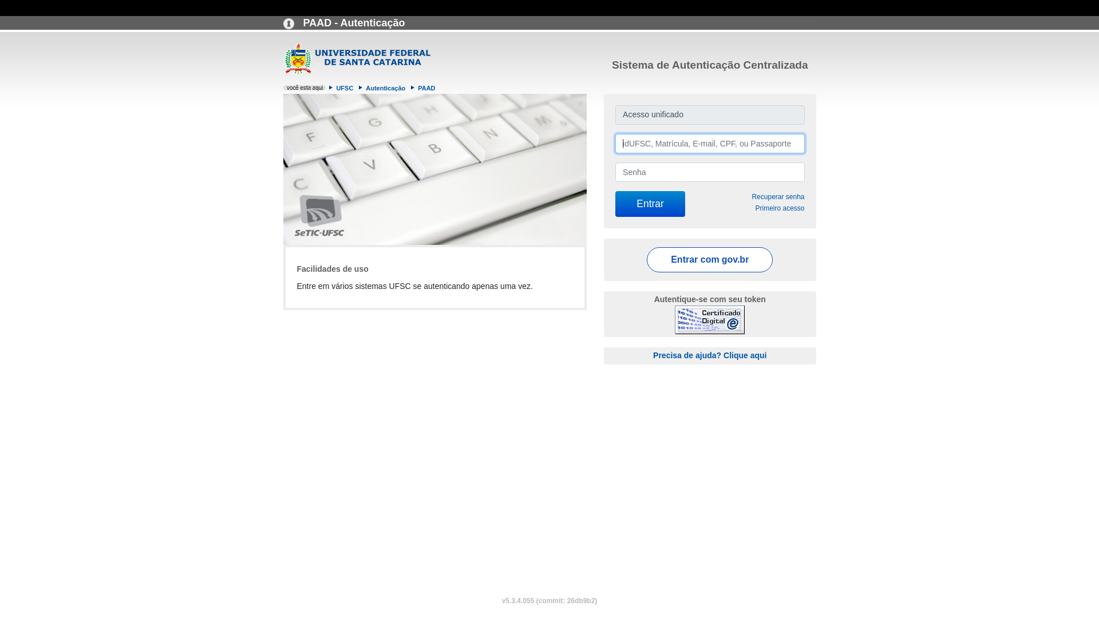 This screenshot has height=618, width=1099. Describe the element at coordinates (778, 197) in the screenshot. I see `Recuperar senha` at that location.